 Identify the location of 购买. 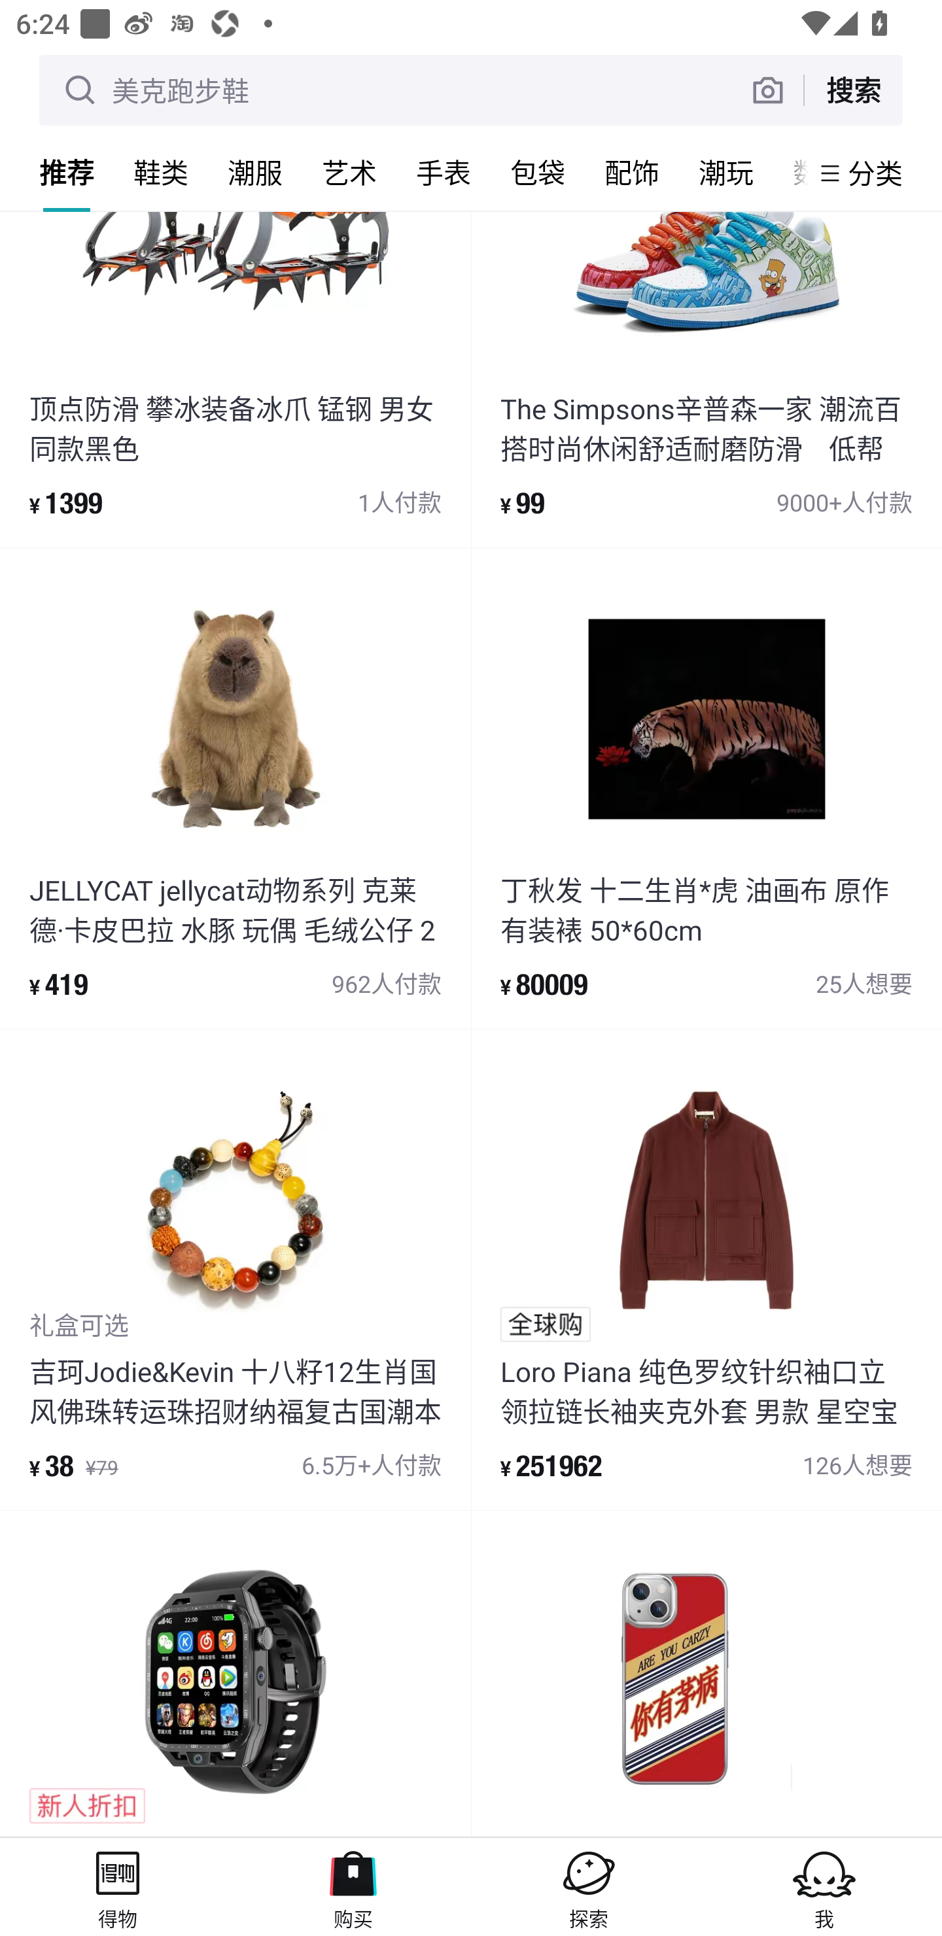
(353, 1886).